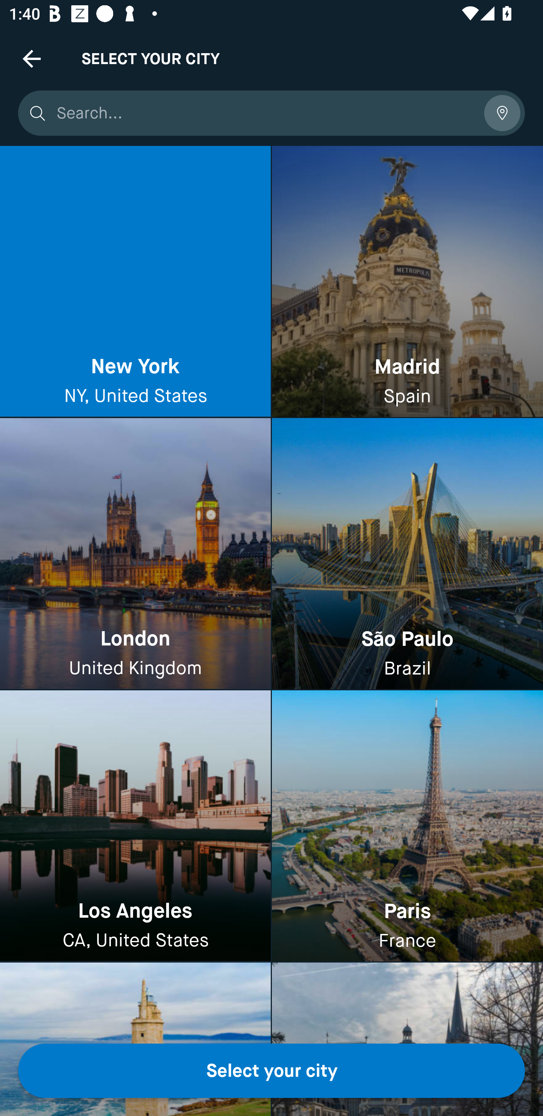  What do you see at coordinates (135, 826) in the screenshot?
I see `Los Angeles CA, United States` at bounding box center [135, 826].